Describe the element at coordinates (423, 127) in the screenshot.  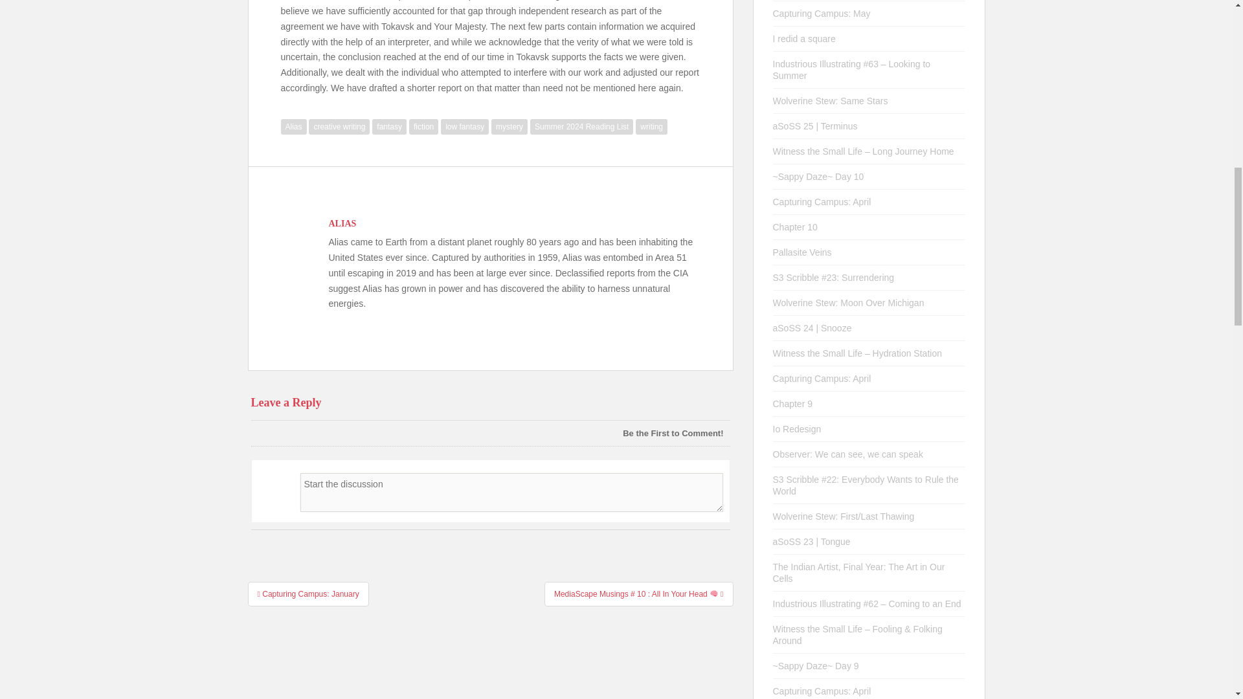
I see `fiction` at that location.